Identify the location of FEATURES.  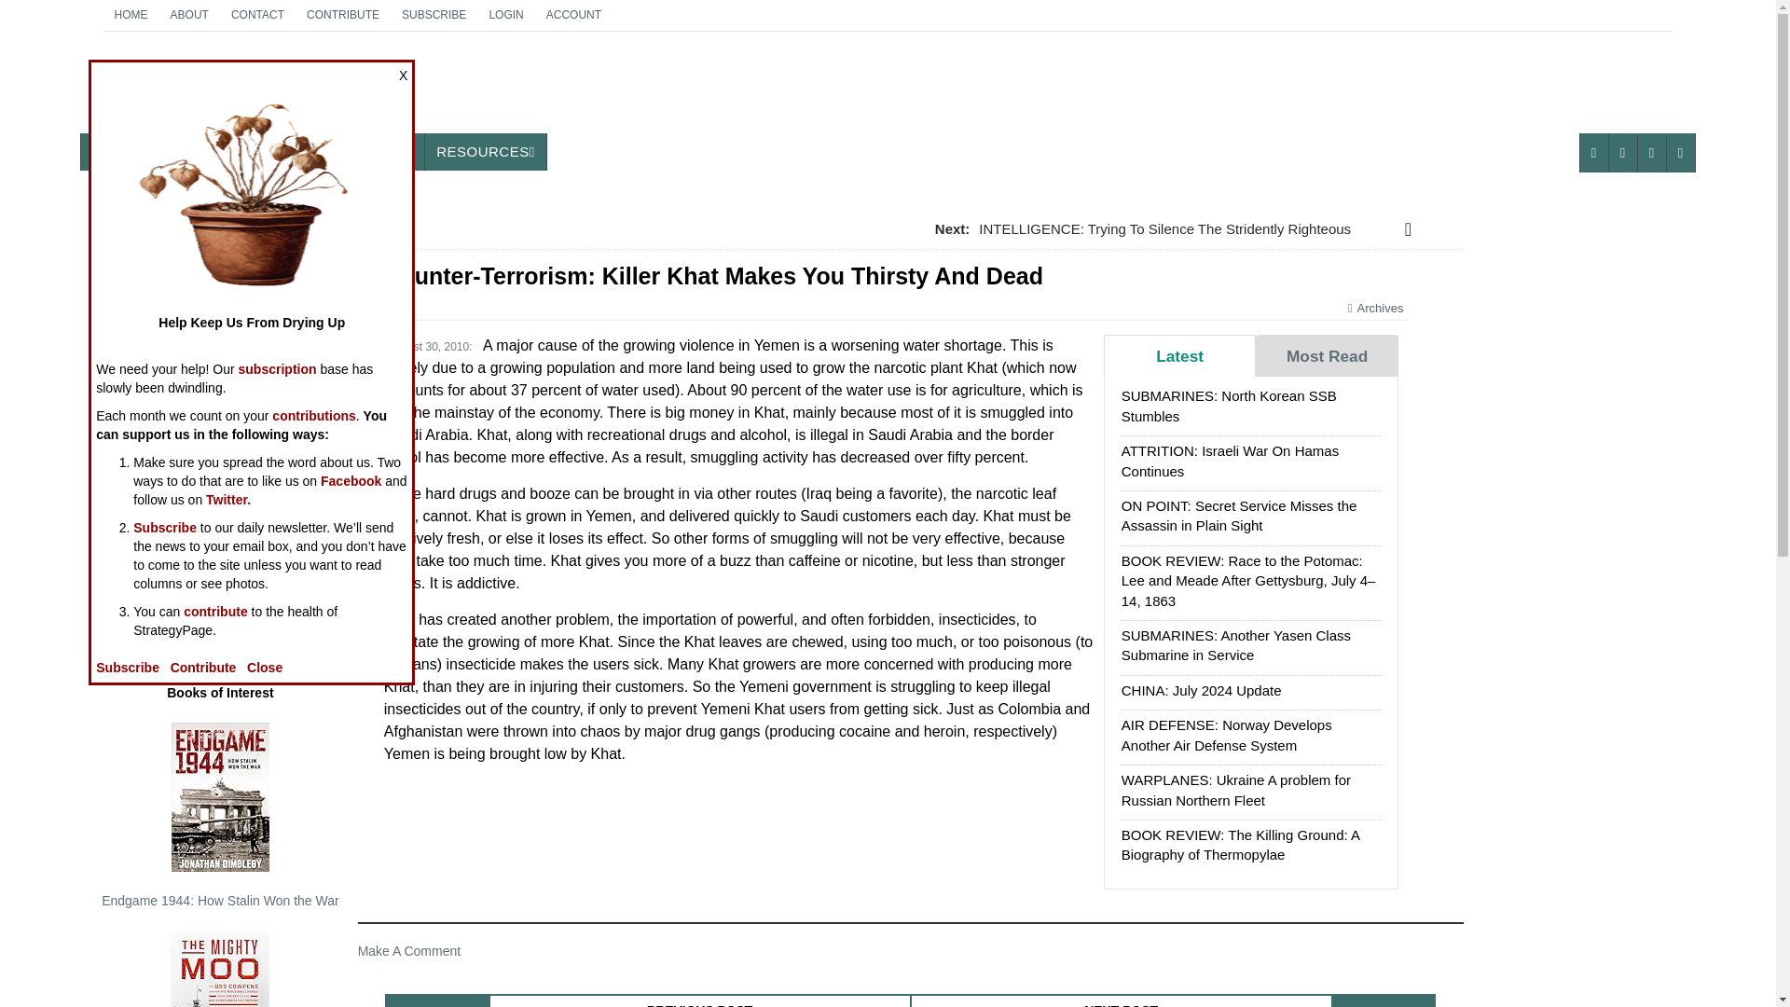
(207, 151).